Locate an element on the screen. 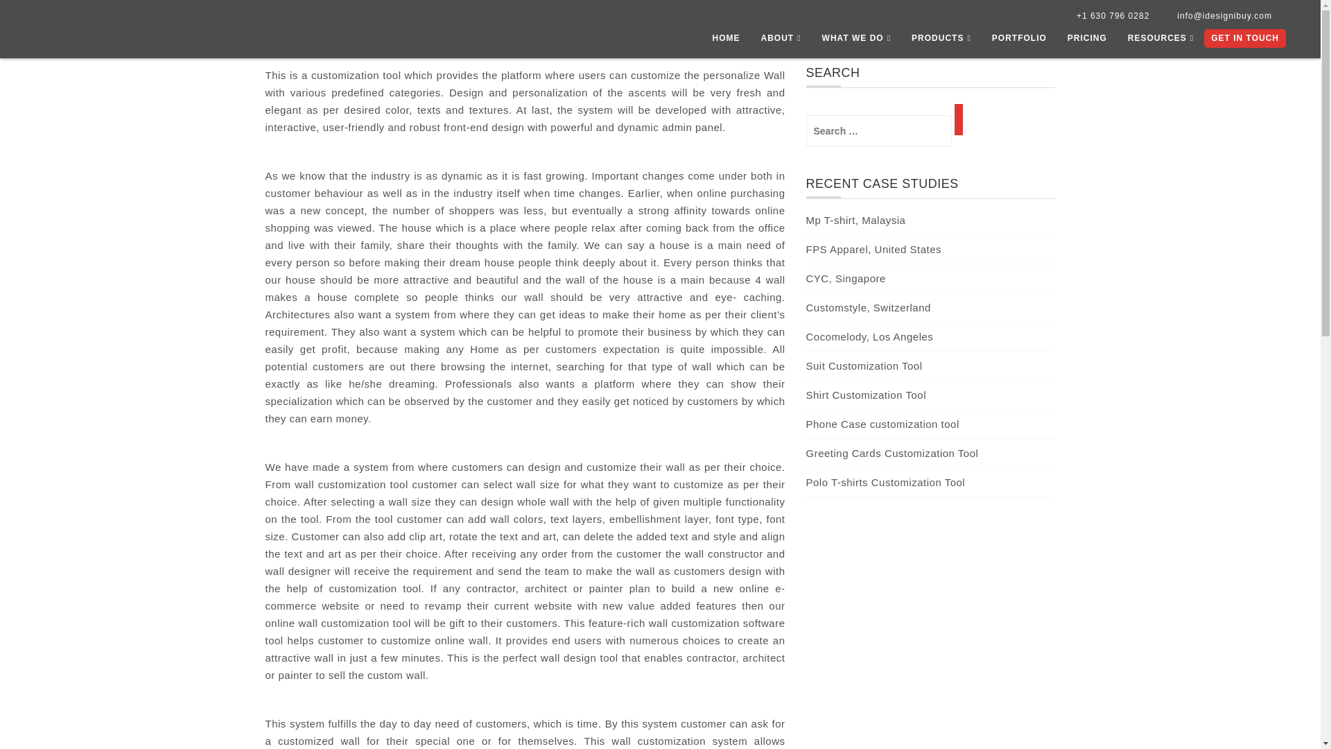 This screenshot has height=749, width=1331. GET IN TOUCH is located at coordinates (1245, 39).